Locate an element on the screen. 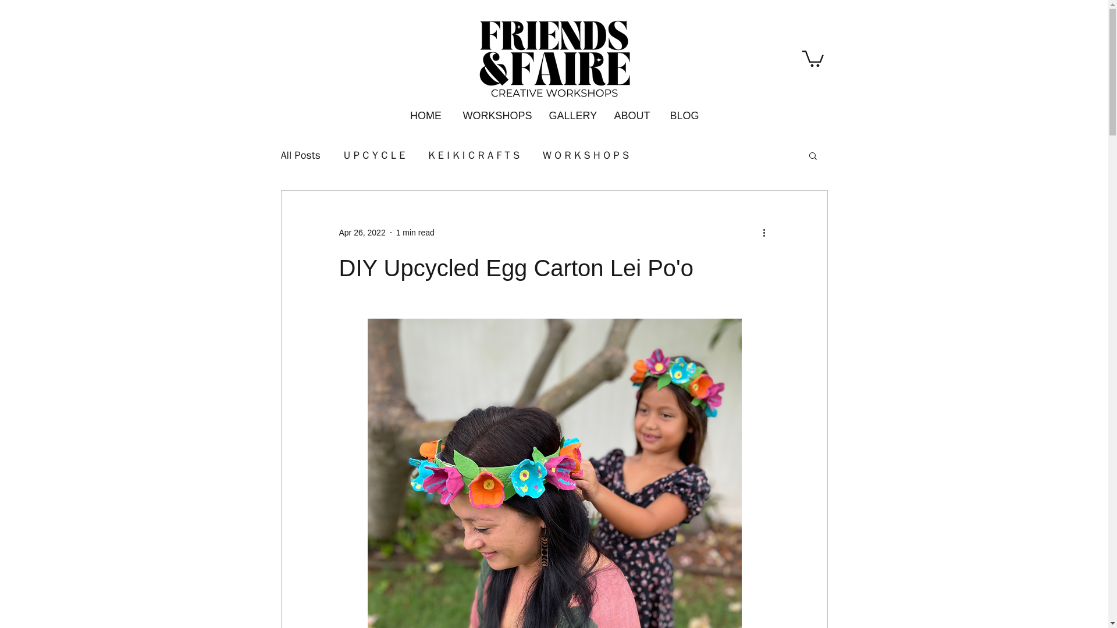 The image size is (1117, 628). All Posts is located at coordinates (300, 155).